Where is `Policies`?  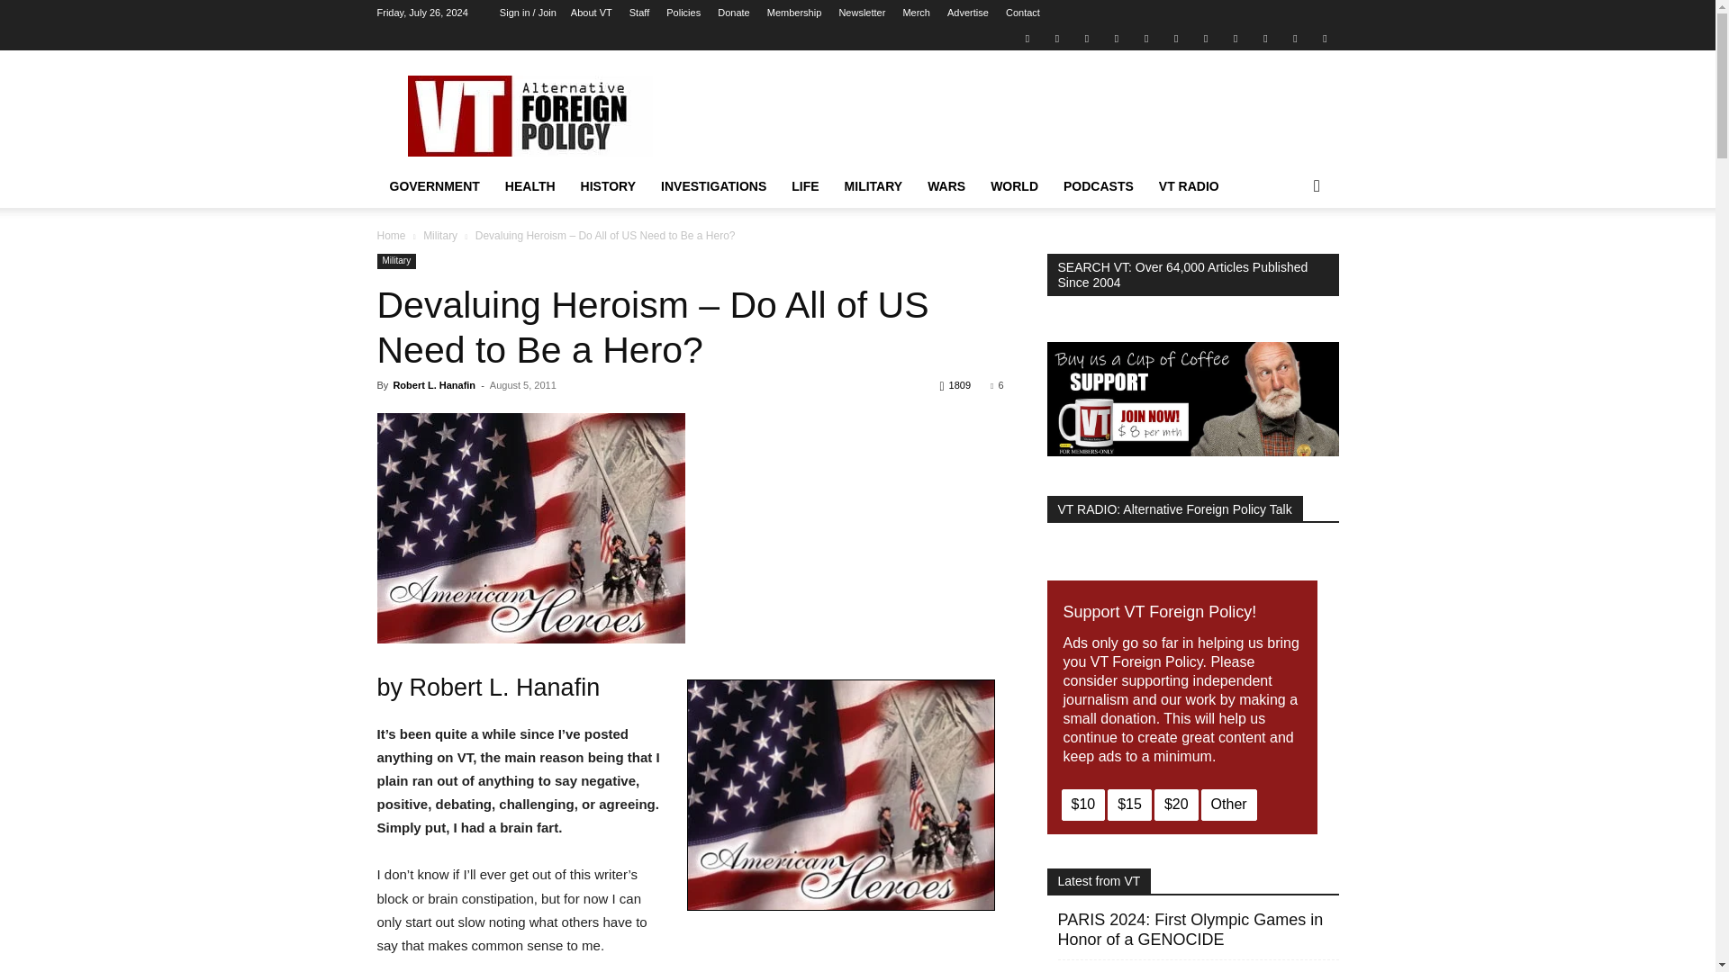 Policies is located at coordinates (683, 13).